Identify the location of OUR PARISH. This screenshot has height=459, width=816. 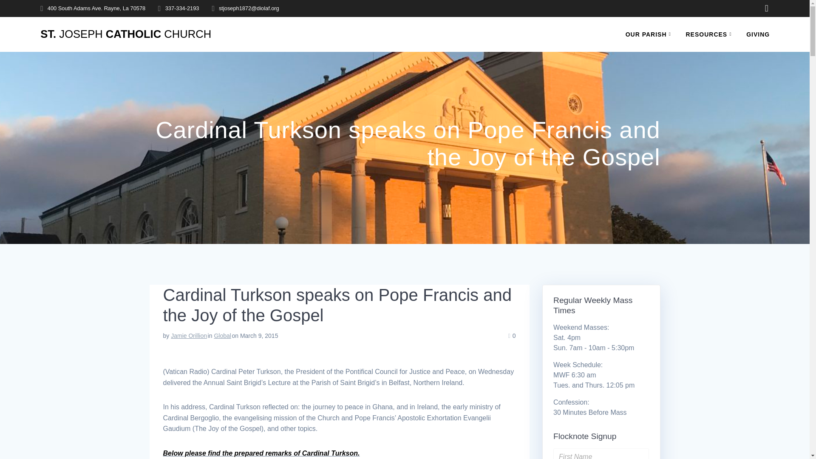
(650, 34).